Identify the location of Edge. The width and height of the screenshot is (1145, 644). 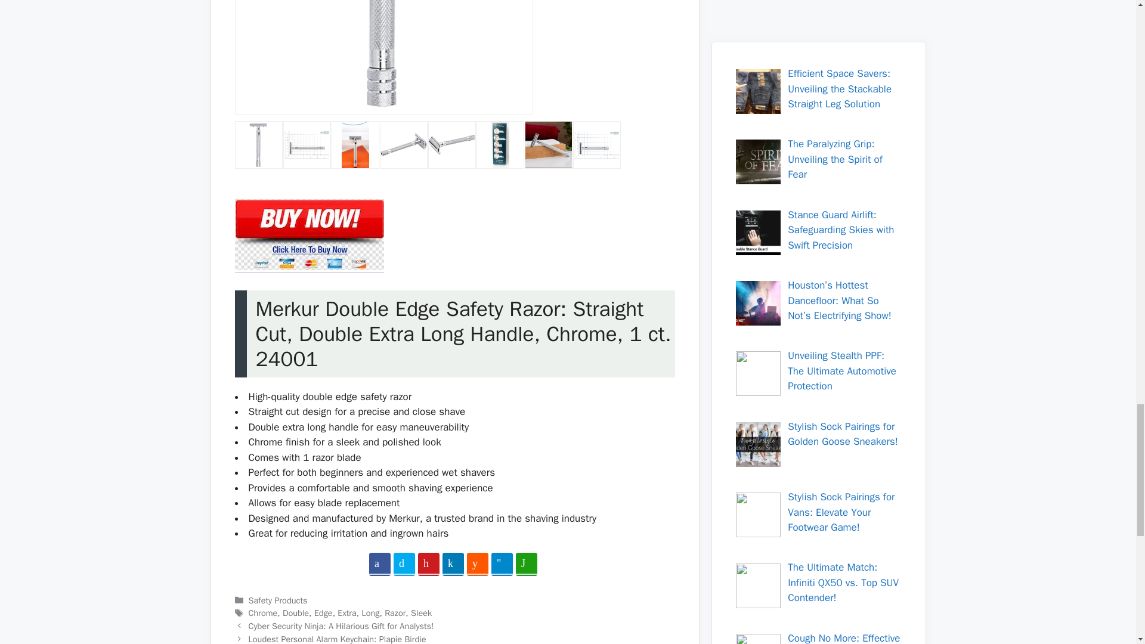
(323, 613).